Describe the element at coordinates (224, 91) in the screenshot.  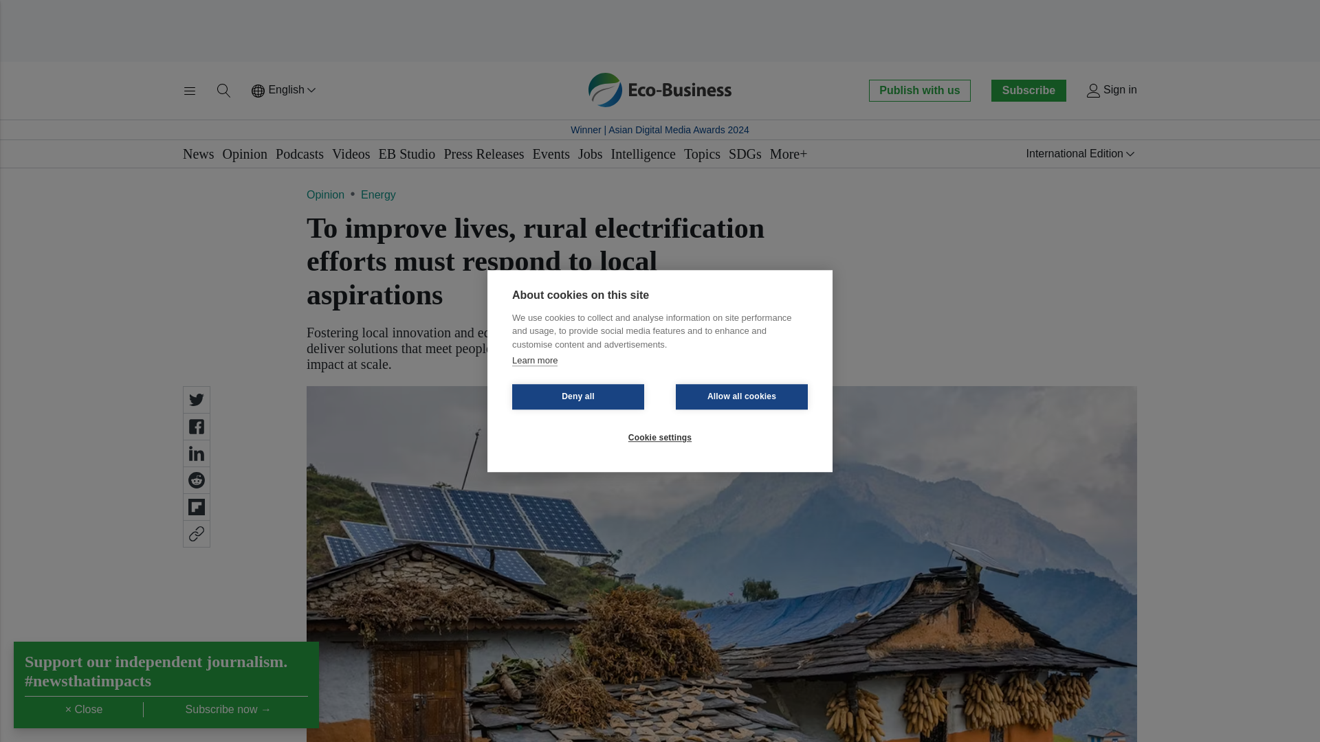
I see `Search` at that location.